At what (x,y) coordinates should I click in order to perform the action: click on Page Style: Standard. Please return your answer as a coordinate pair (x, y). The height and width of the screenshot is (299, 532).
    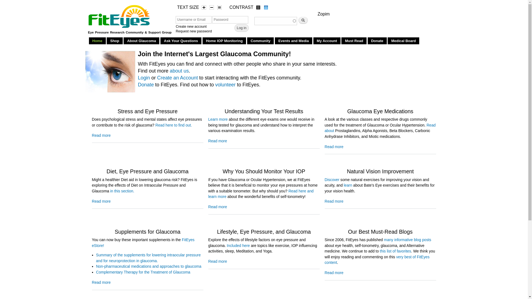
    Looking at the image, I should click on (266, 7).